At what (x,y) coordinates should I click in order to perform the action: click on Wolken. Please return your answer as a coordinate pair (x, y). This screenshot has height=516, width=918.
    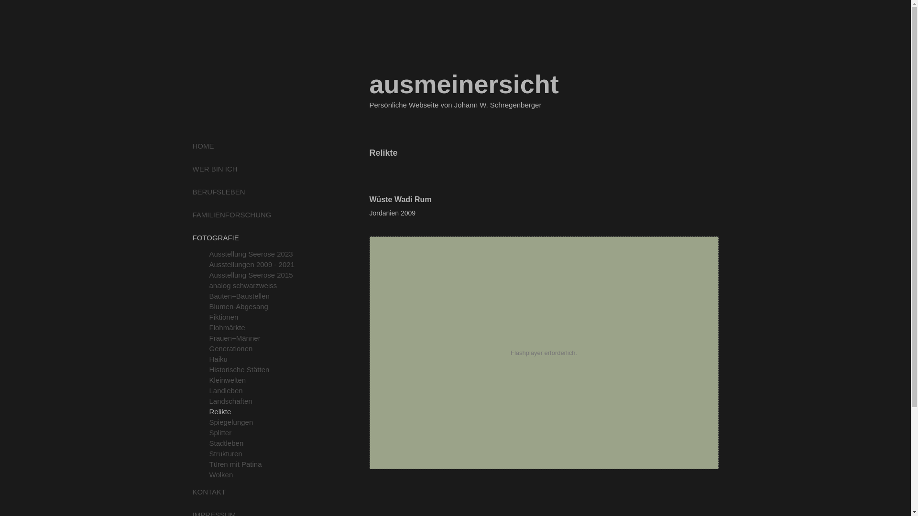
    Looking at the image, I should click on (258, 475).